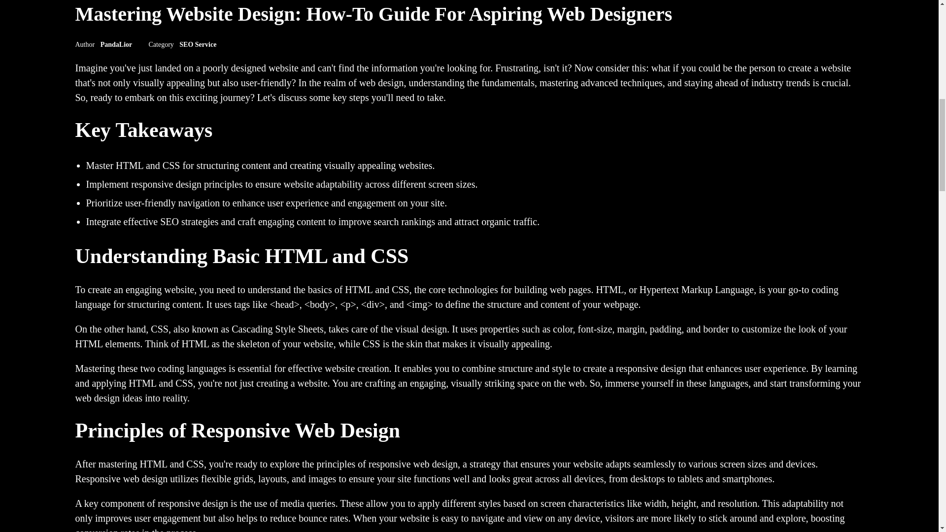 The width and height of the screenshot is (946, 532). I want to click on SEO Service, so click(198, 44).